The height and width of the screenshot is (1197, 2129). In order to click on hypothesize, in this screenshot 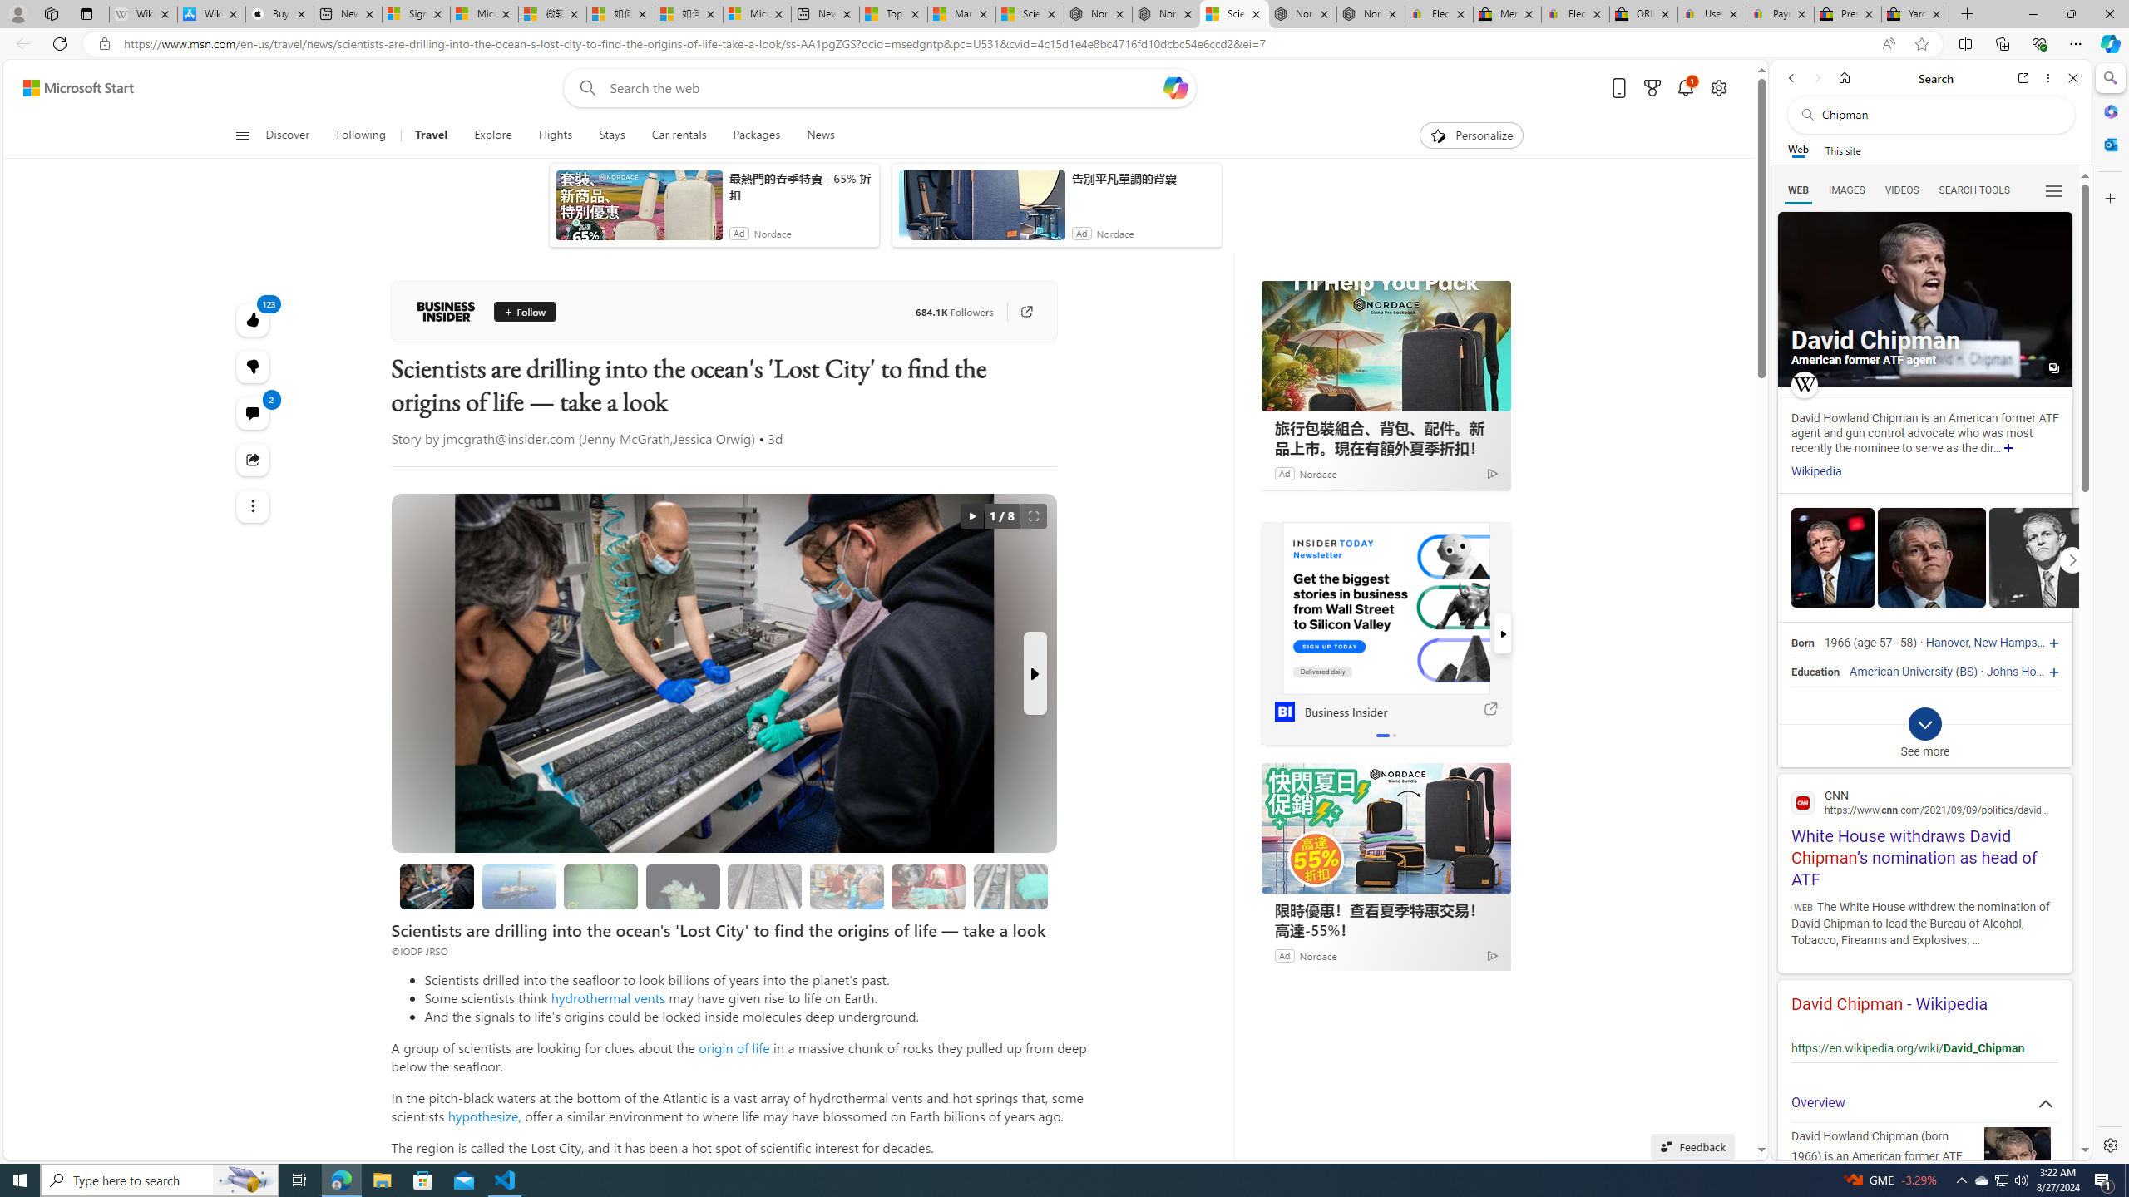, I will do `click(484, 1116)`.